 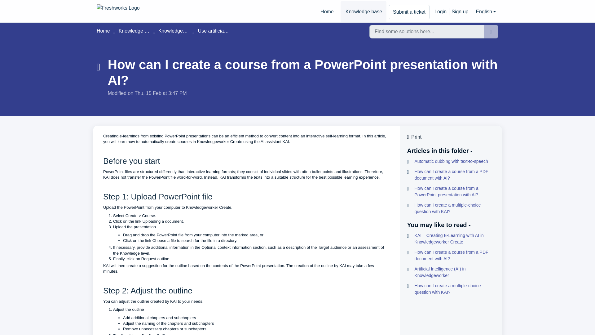 I want to click on Home, so click(x=103, y=31).